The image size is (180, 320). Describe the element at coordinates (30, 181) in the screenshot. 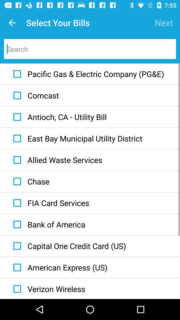

I see `swipe to the chase` at that location.